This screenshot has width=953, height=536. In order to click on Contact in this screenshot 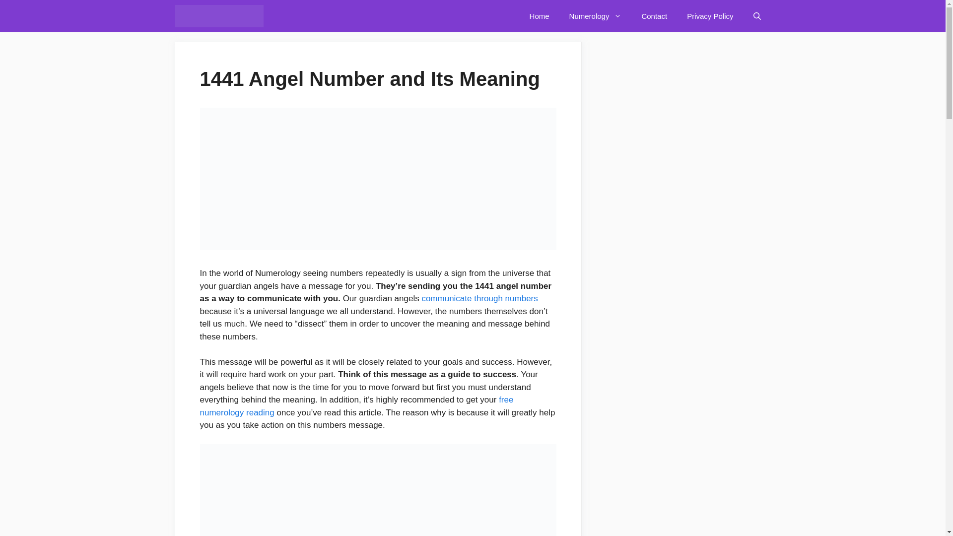, I will do `click(654, 16)`.